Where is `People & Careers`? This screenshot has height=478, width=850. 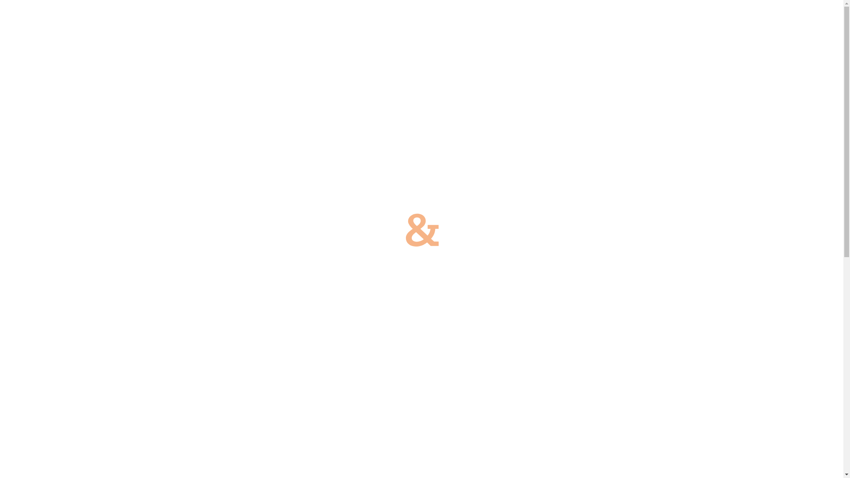 People & Careers is located at coordinates (607, 20).